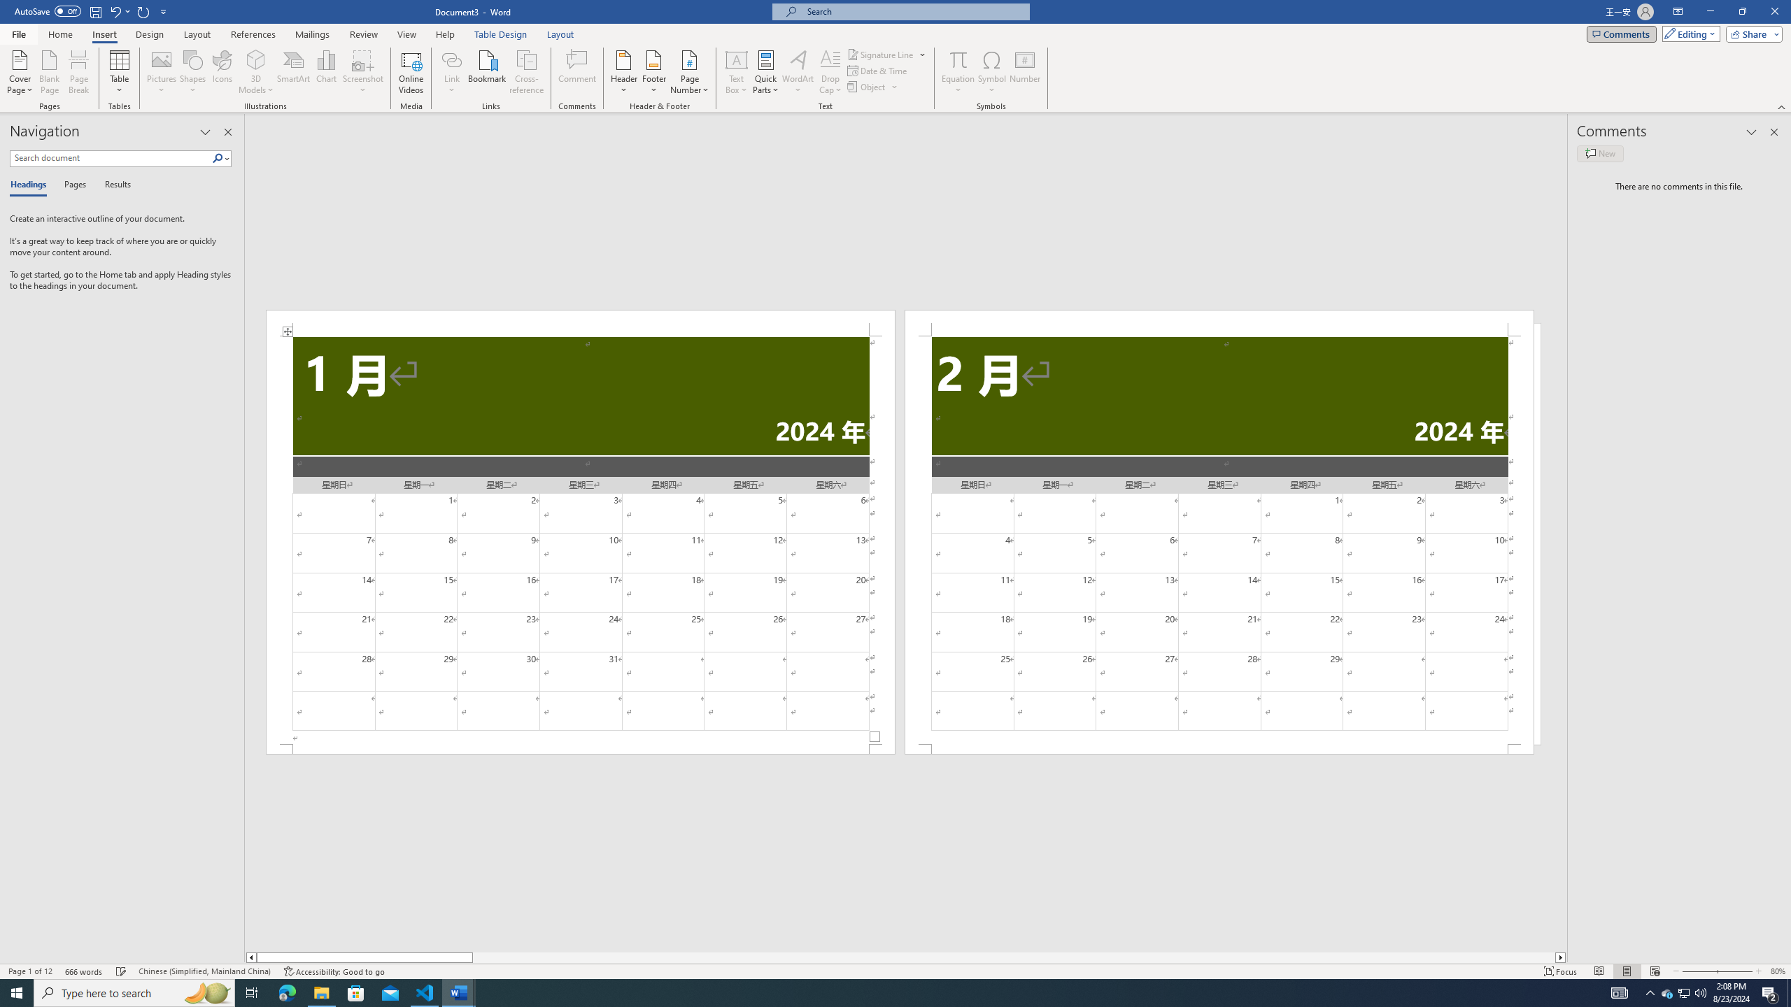 The width and height of the screenshot is (1791, 1007). Describe the element at coordinates (411, 72) in the screenshot. I see `Online Videos...` at that location.